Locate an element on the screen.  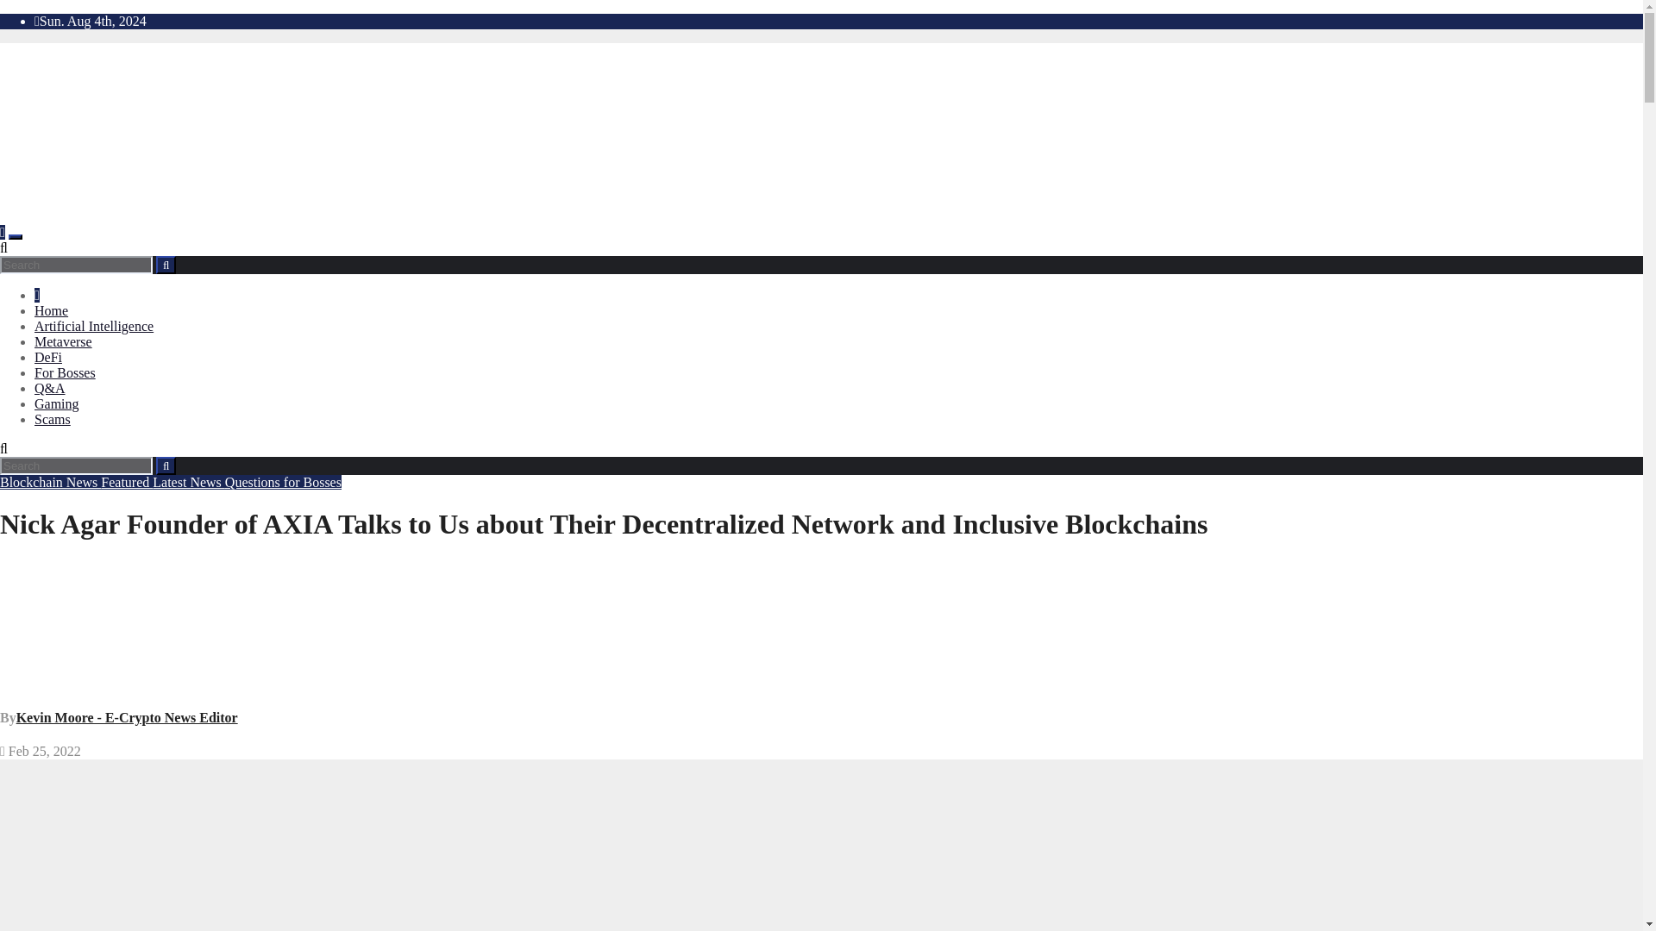
Gaming is located at coordinates (57, 403).